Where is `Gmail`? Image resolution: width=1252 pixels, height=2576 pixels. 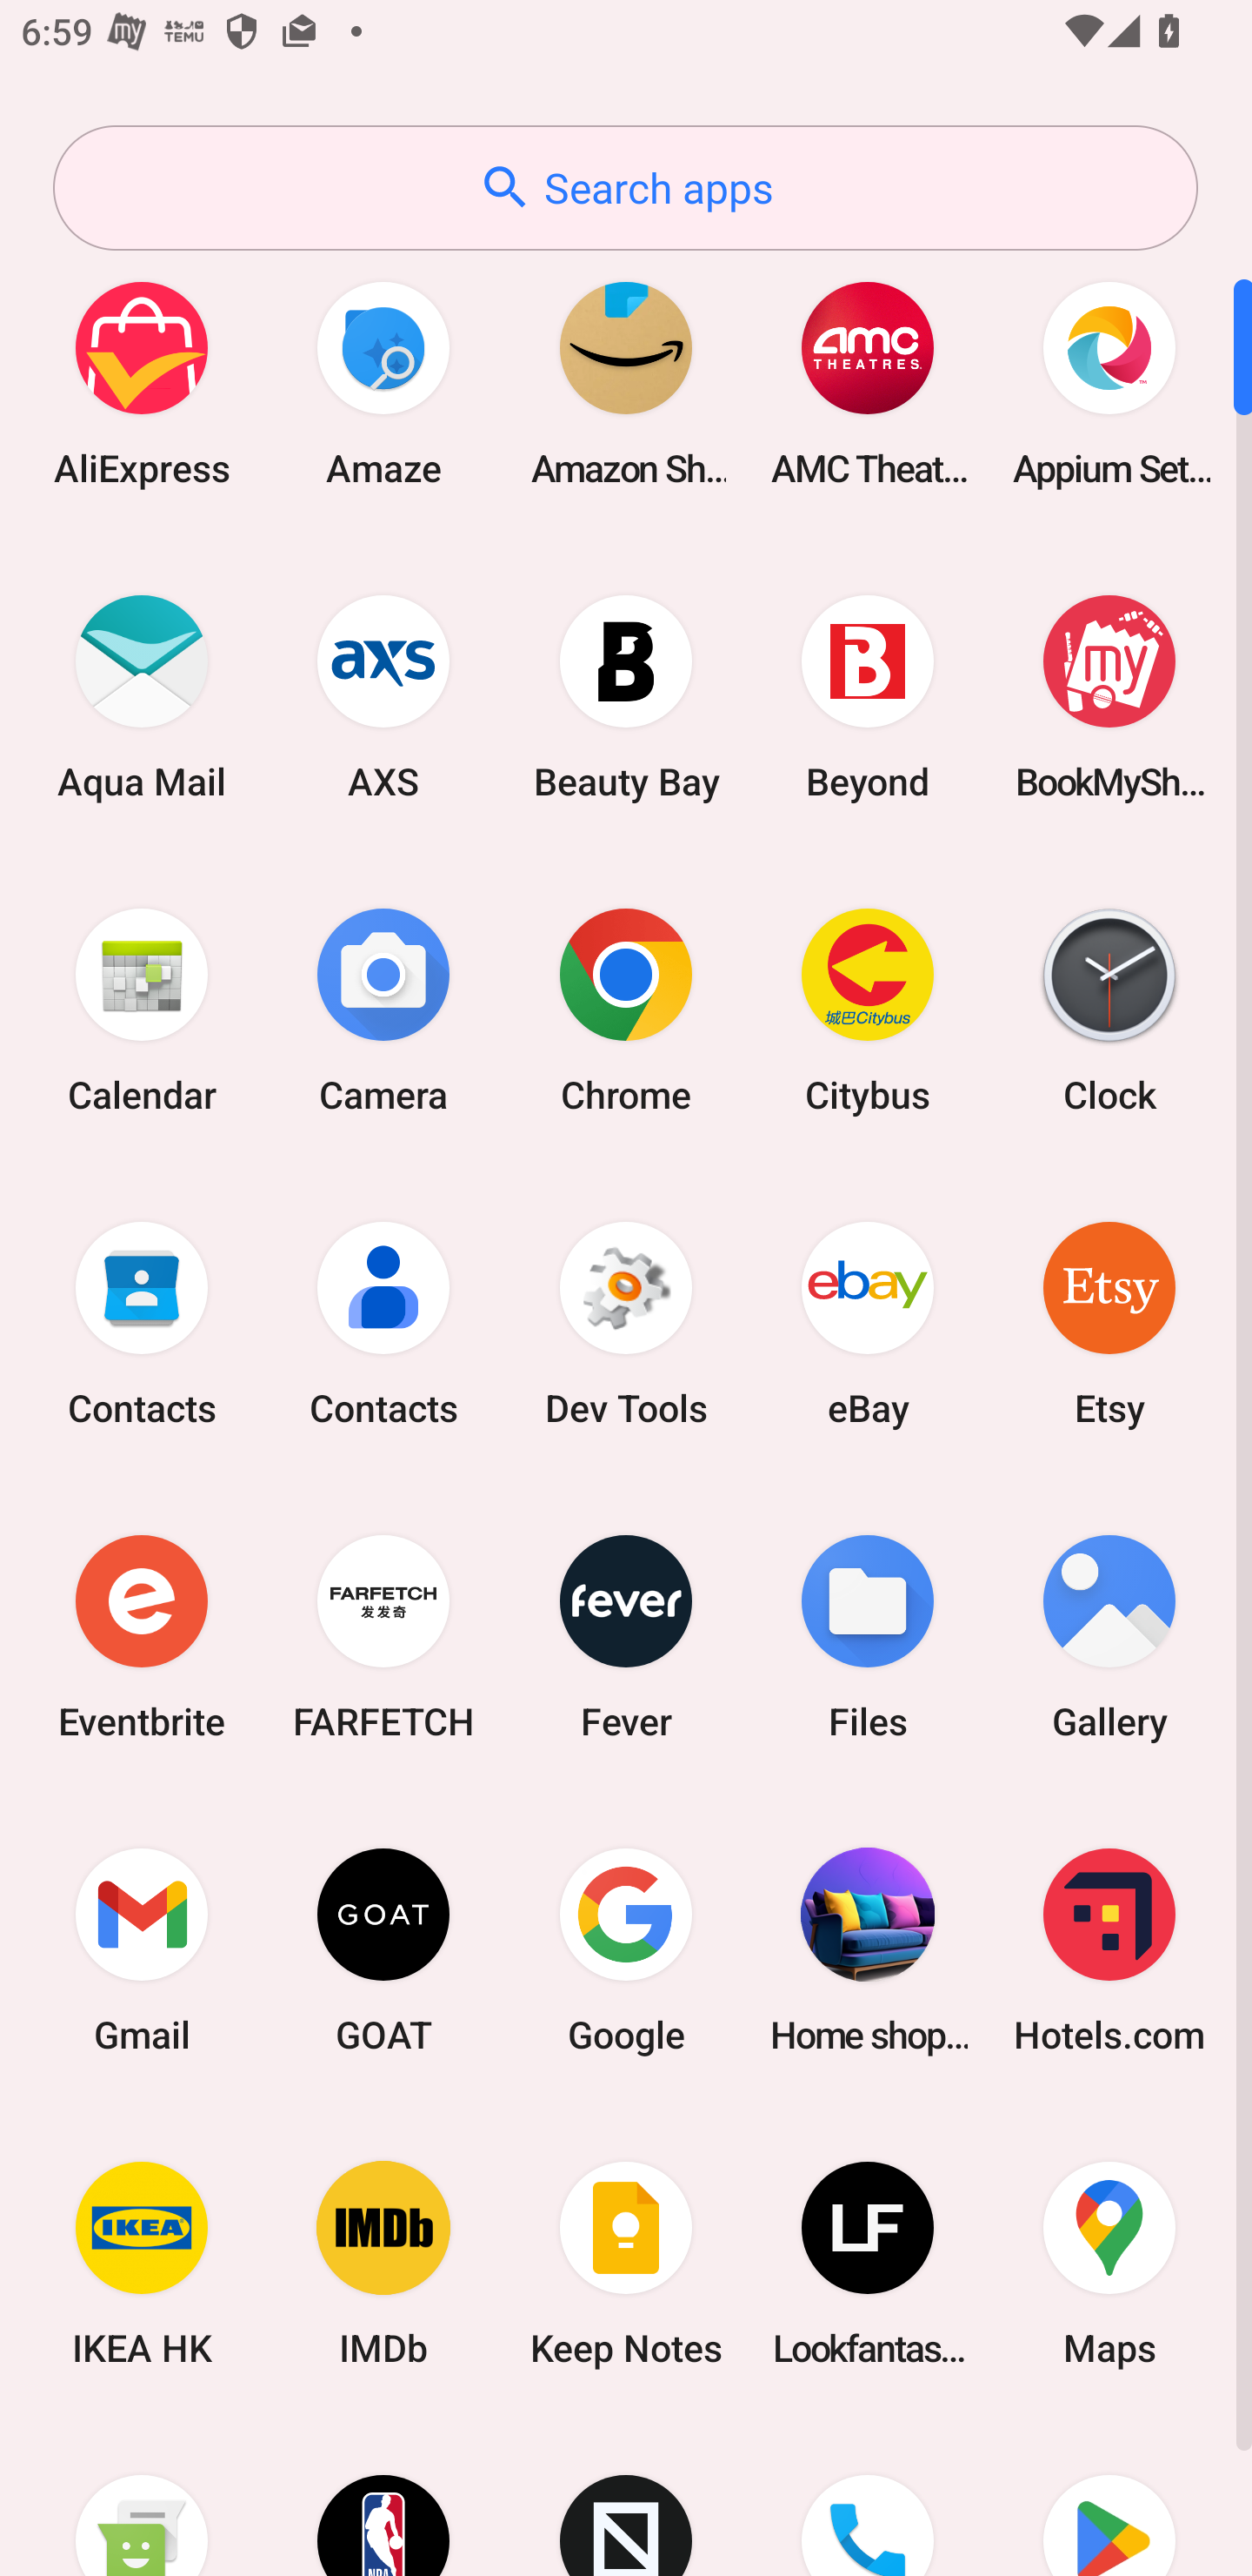 Gmail is located at coordinates (142, 1949).